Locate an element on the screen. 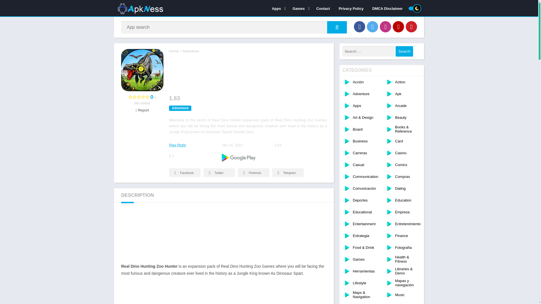  ApkNess: Download APK Online For Android is located at coordinates (174, 51).